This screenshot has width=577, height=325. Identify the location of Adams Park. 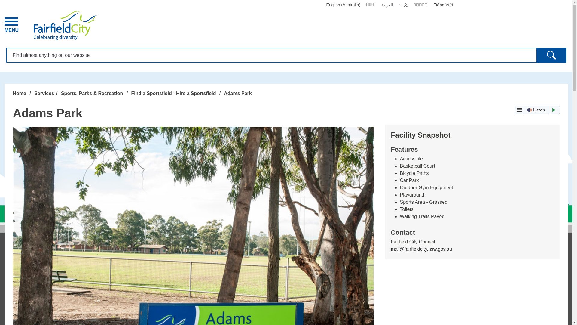
(11, 25).